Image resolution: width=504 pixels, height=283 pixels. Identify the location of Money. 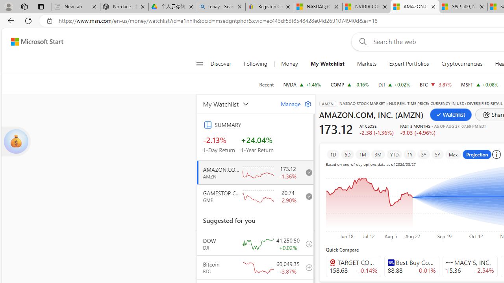
(289, 64).